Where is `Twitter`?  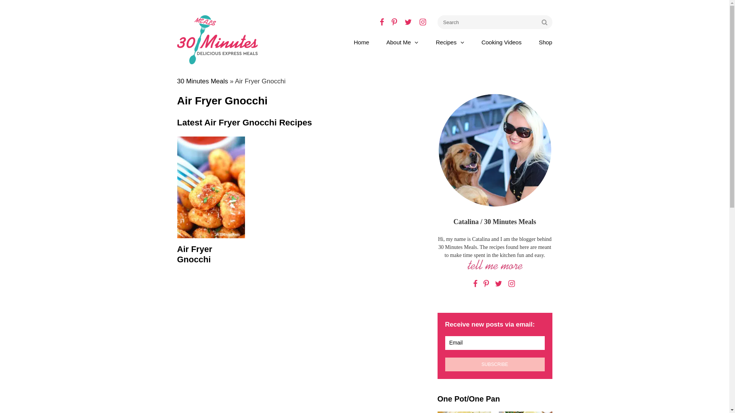
Twitter is located at coordinates (498, 284).